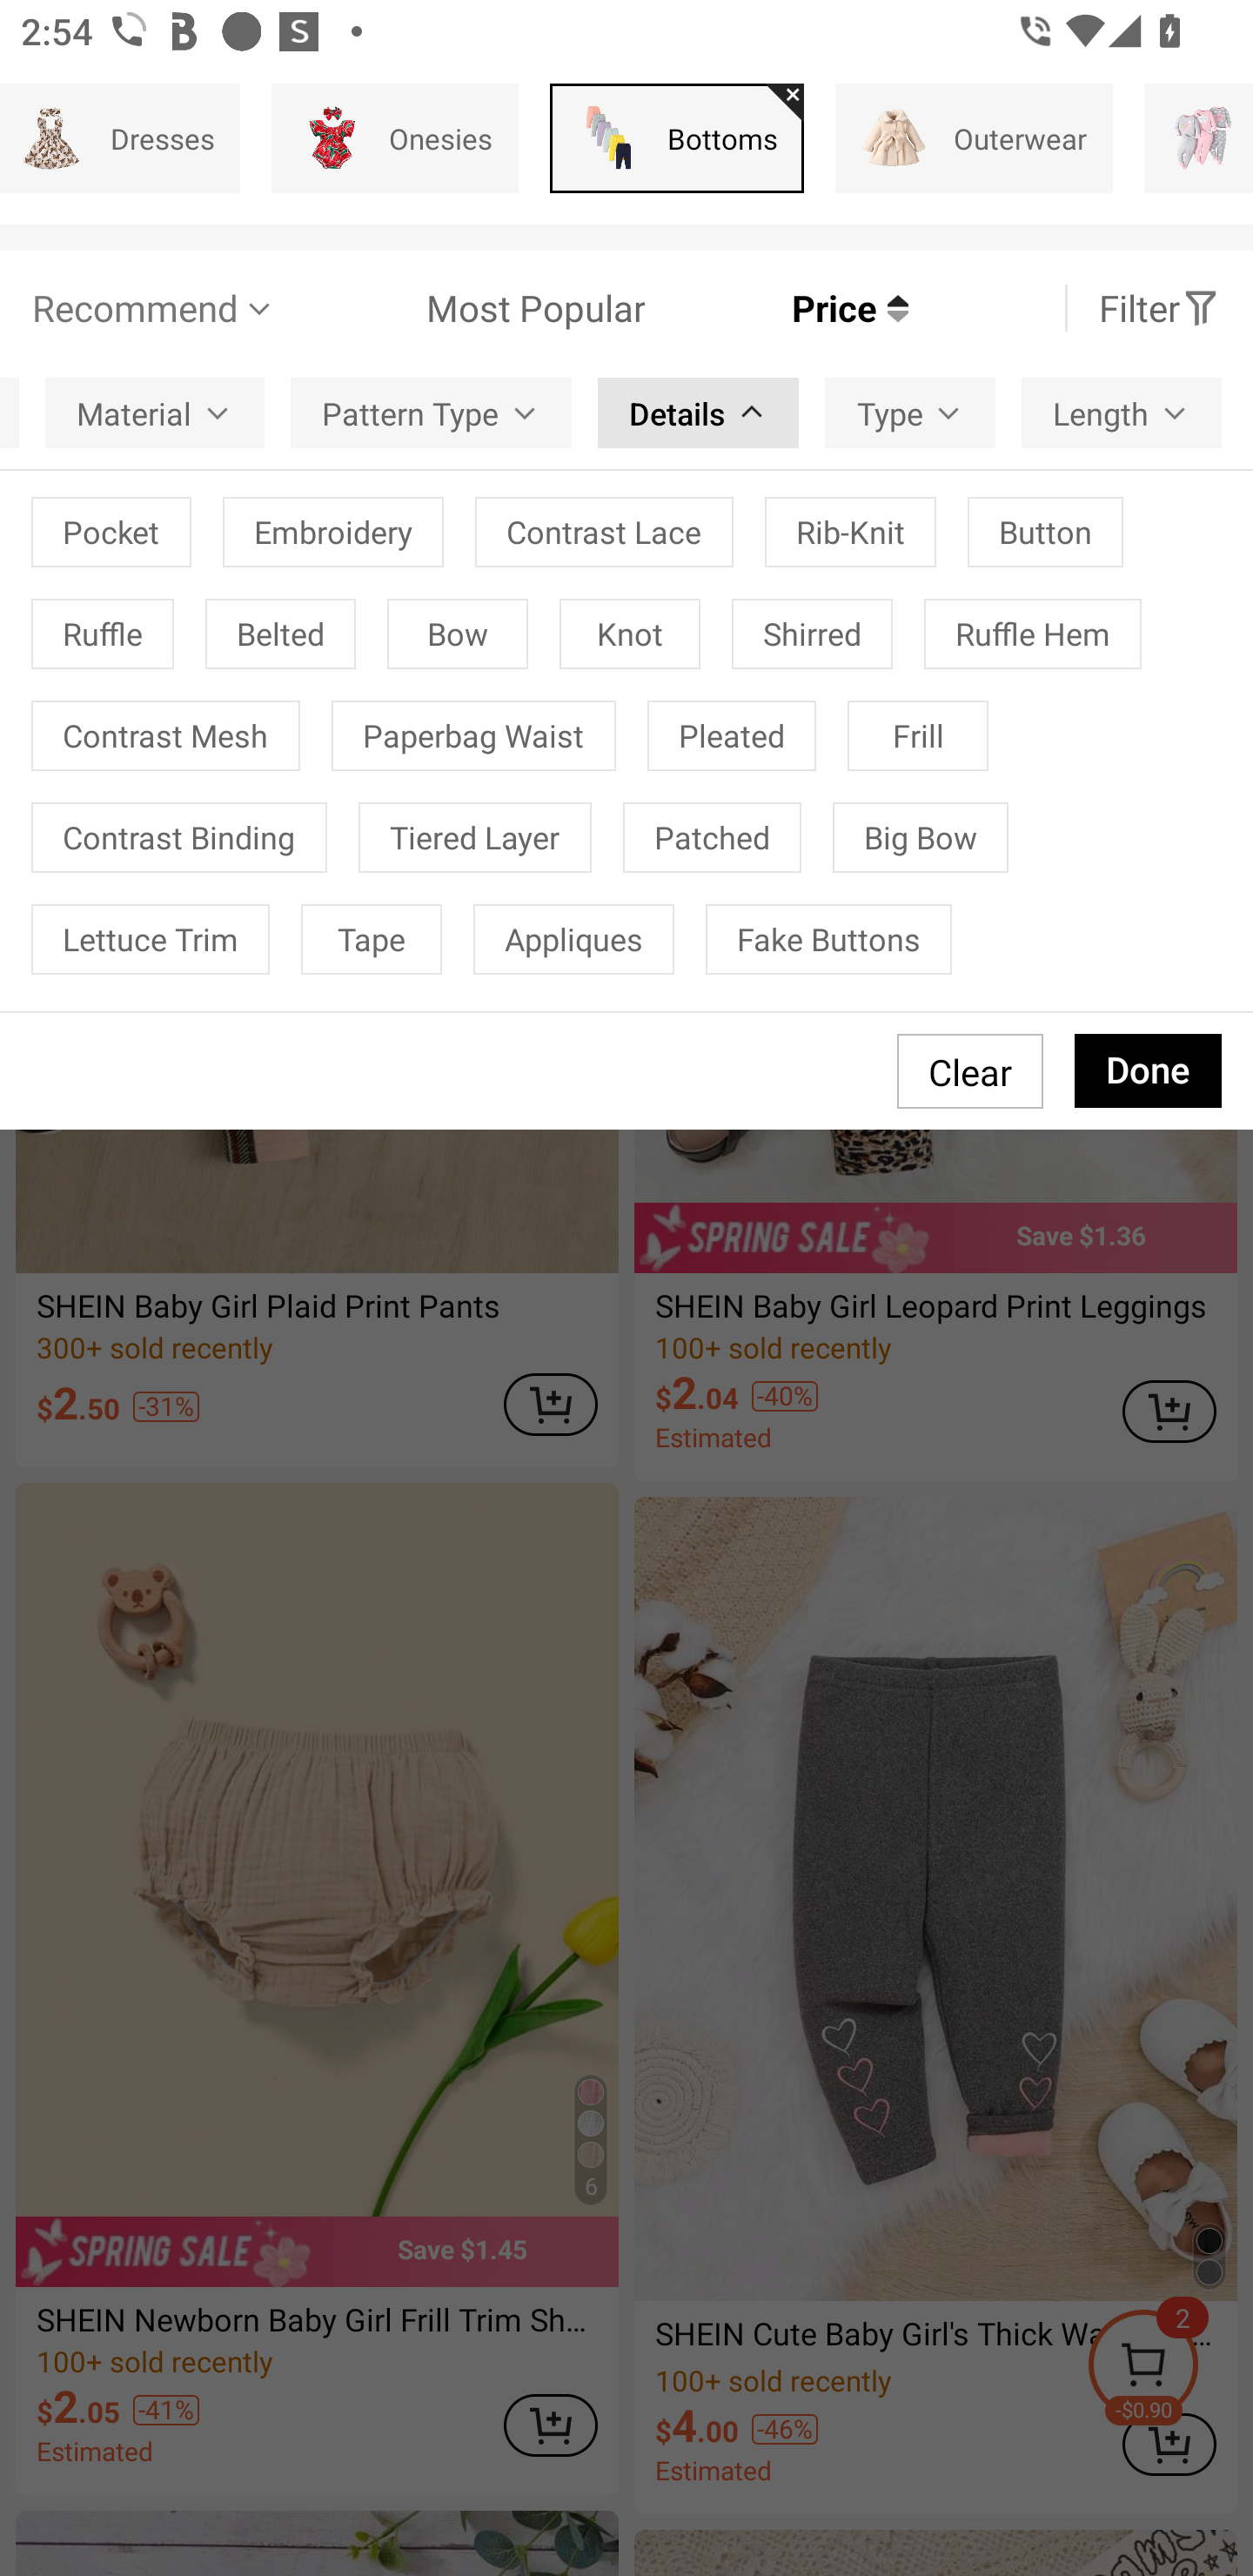 This screenshot has width=1253, height=2576. Describe the element at coordinates (461, 308) in the screenshot. I see `Most Popular` at that location.